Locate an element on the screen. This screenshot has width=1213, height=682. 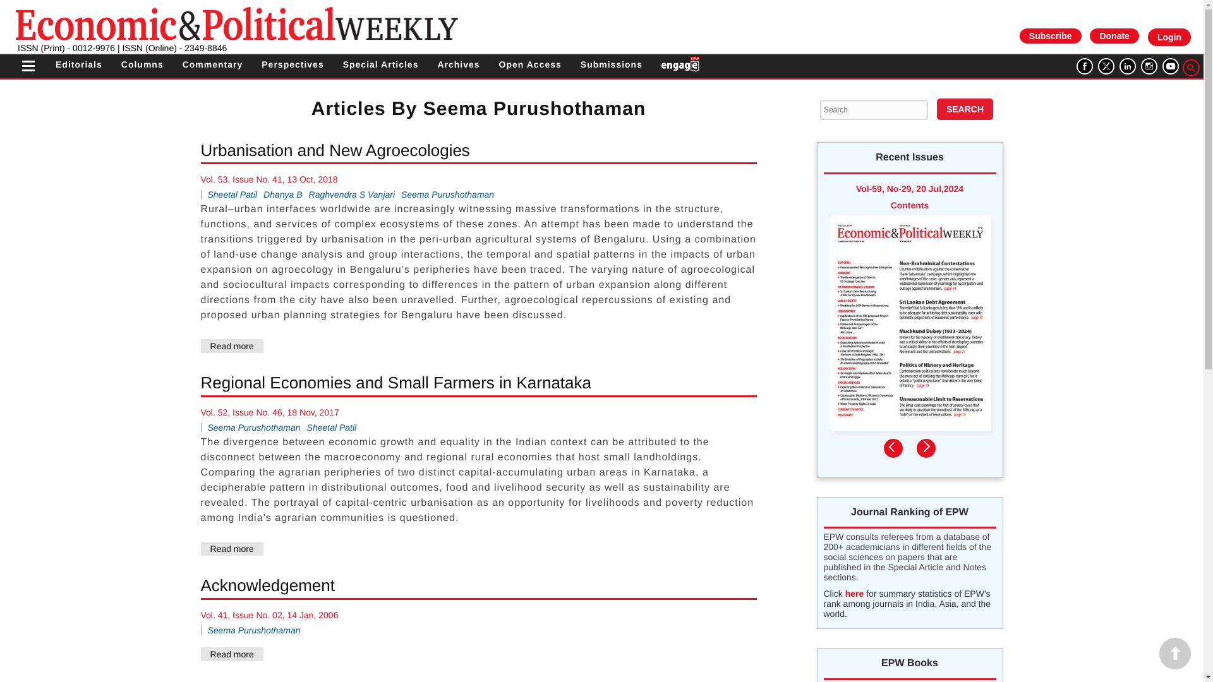
Commentary is located at coordinates (213, 64).